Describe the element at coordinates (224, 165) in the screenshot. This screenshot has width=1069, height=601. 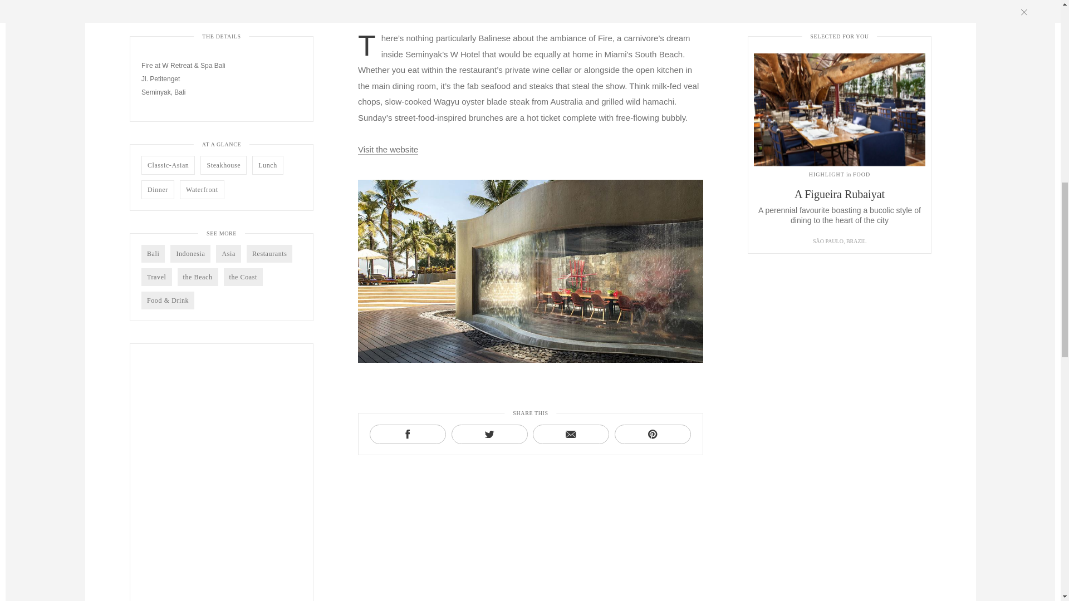
I see `Steakhouse` at that location.